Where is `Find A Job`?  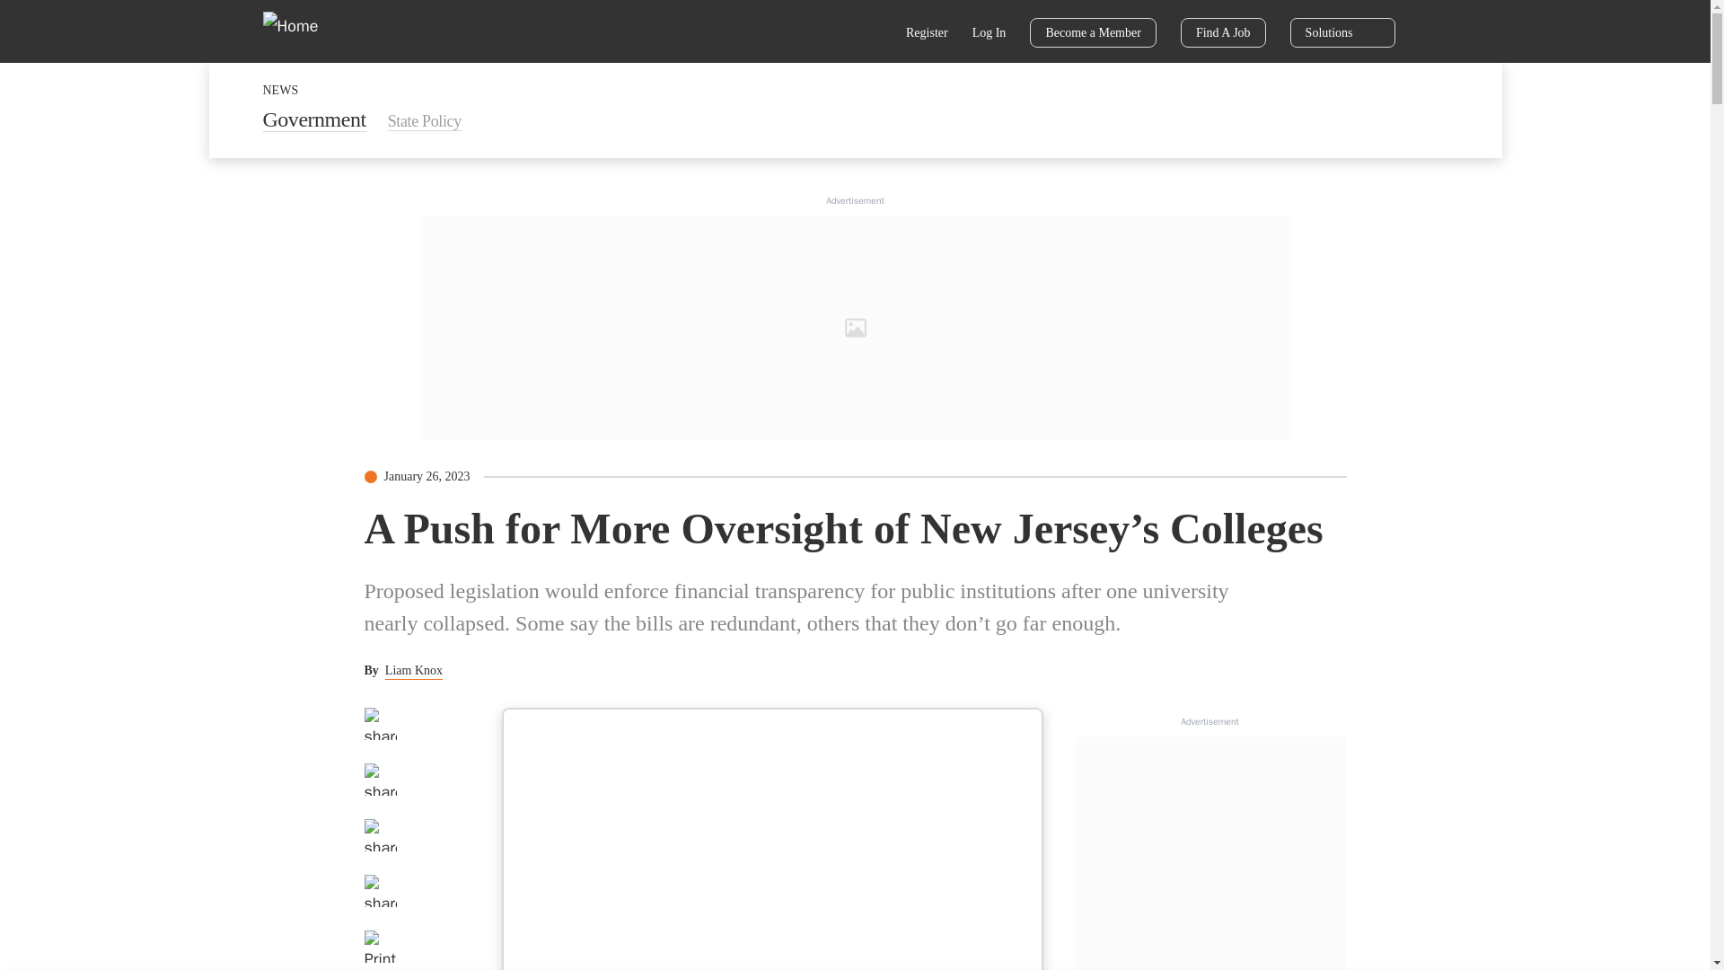 Find A Job is located at coordinates (1223, 32).